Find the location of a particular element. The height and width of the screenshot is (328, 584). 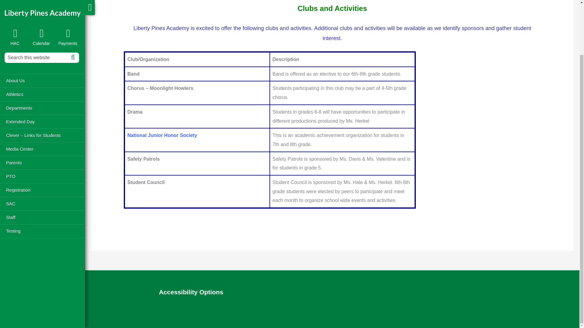

Athletics is located at coordinates (43, 32).